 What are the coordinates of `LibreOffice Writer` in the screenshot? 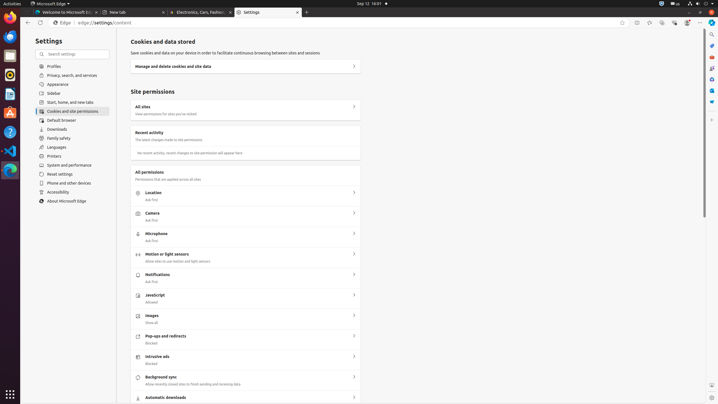 It's located at (10, 94).